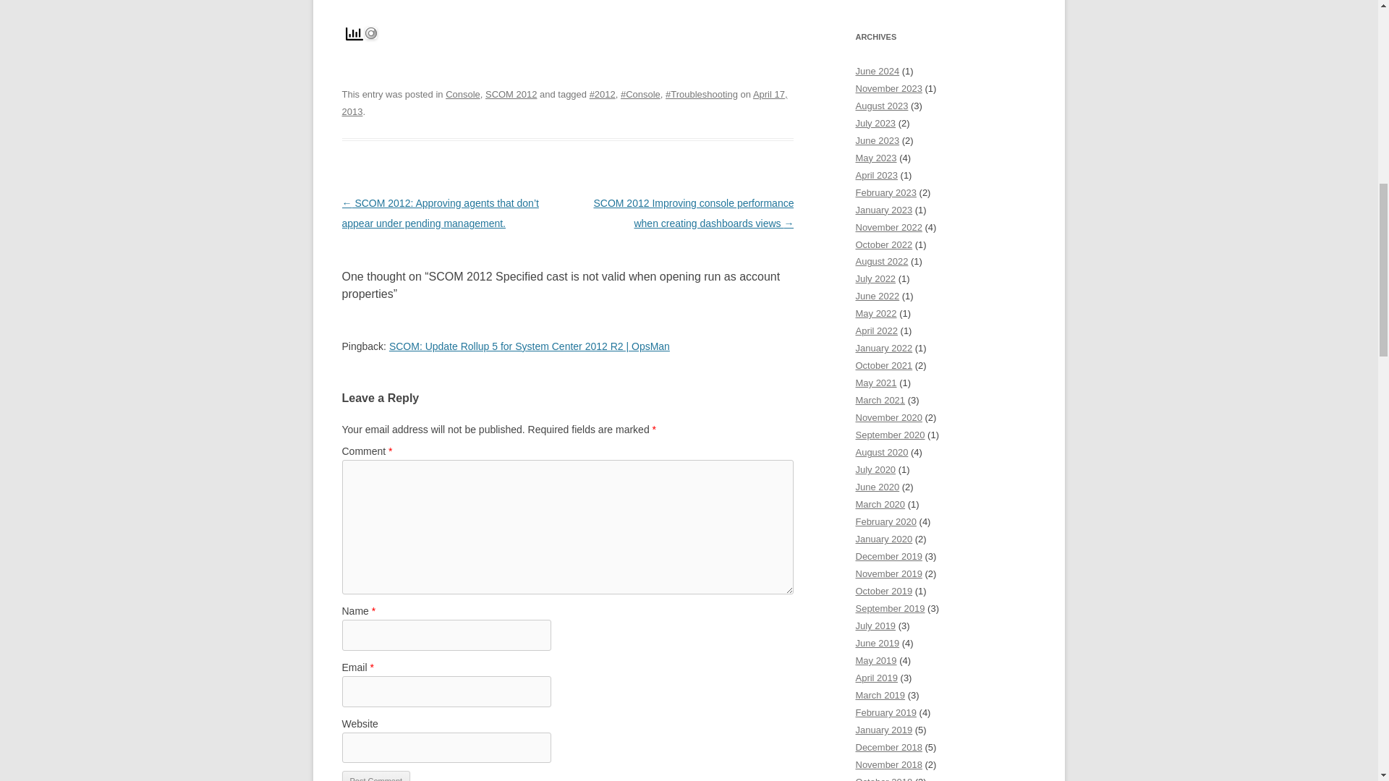  Describe the element at coordinates (876, 175) in the screenshot. I see `April 2023` at that location.